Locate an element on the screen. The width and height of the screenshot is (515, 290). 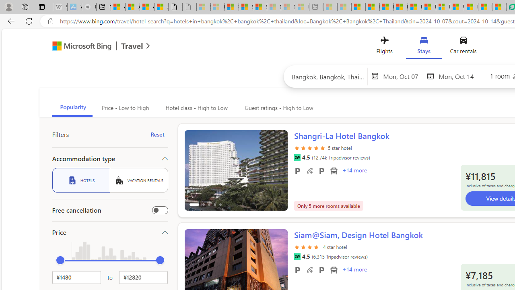
US Heat Deaths Soared To Record High Last Year is located at coordinates (457, 7).